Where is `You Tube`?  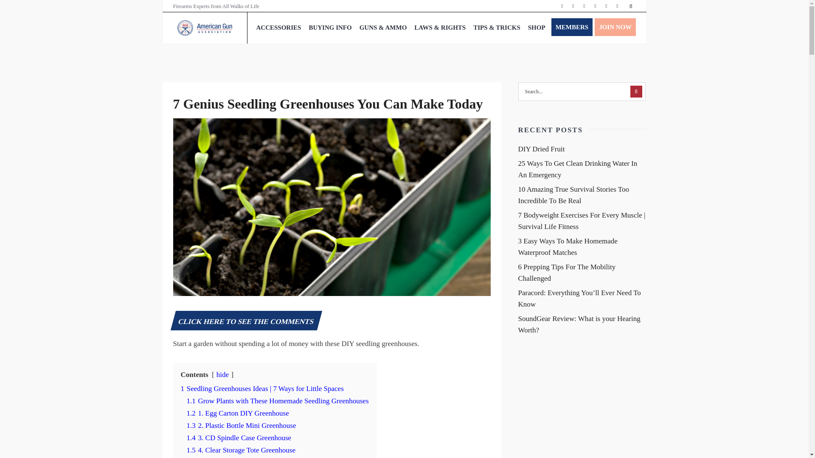 You Tube is located at coordinates (606, 6).